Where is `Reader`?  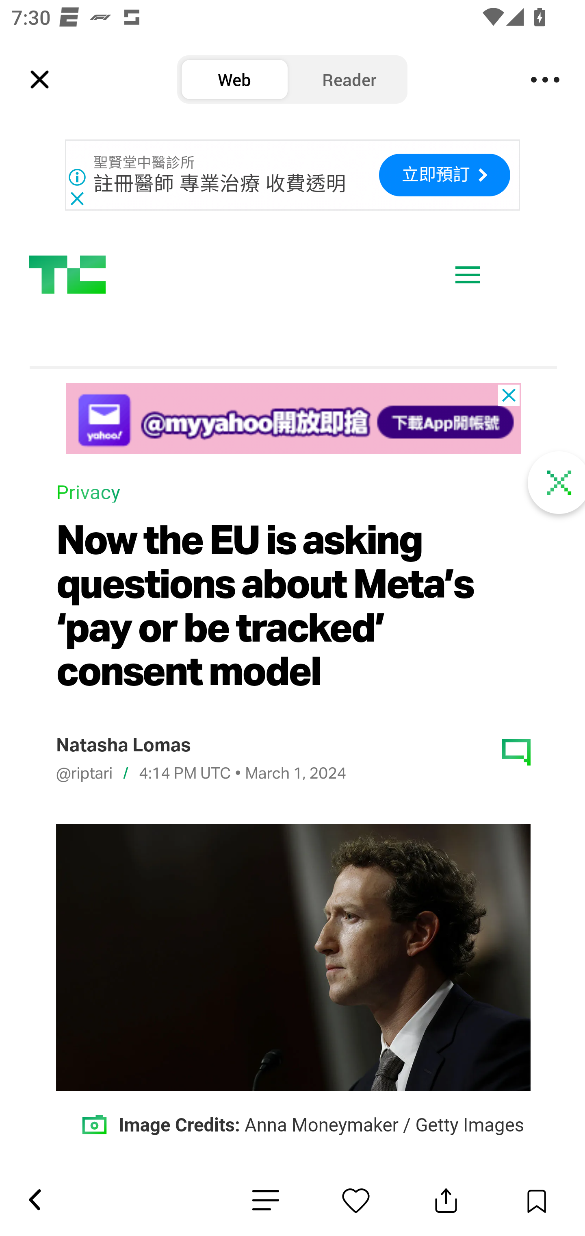
Reader is located at coordinates (349, 80).